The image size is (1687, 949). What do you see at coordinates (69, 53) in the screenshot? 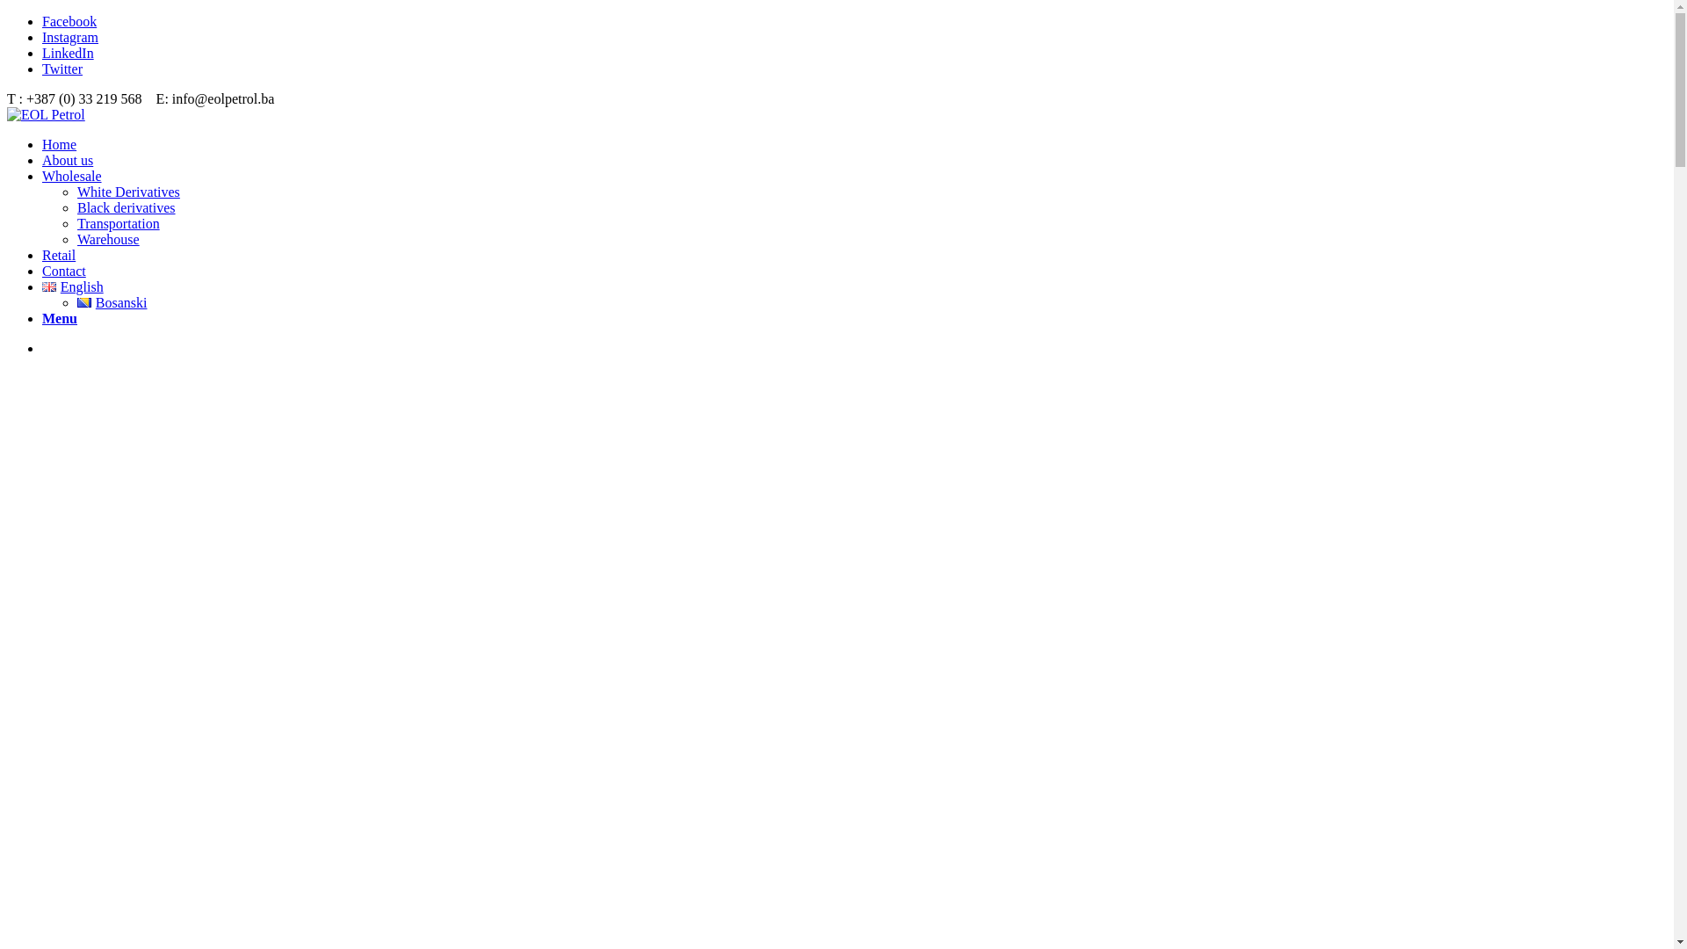
I see `LinkedIn` at bounding box center [69, 53].